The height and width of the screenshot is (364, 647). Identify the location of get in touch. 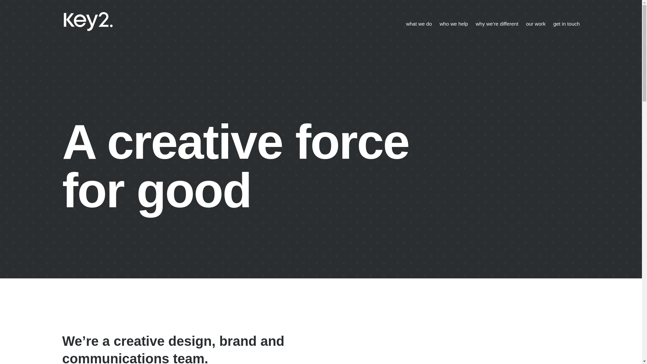
(563, 25).